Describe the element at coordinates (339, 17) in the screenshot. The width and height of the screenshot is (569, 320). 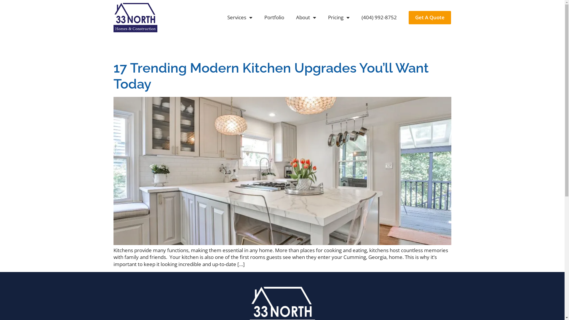
I see `Pricing` at that location.